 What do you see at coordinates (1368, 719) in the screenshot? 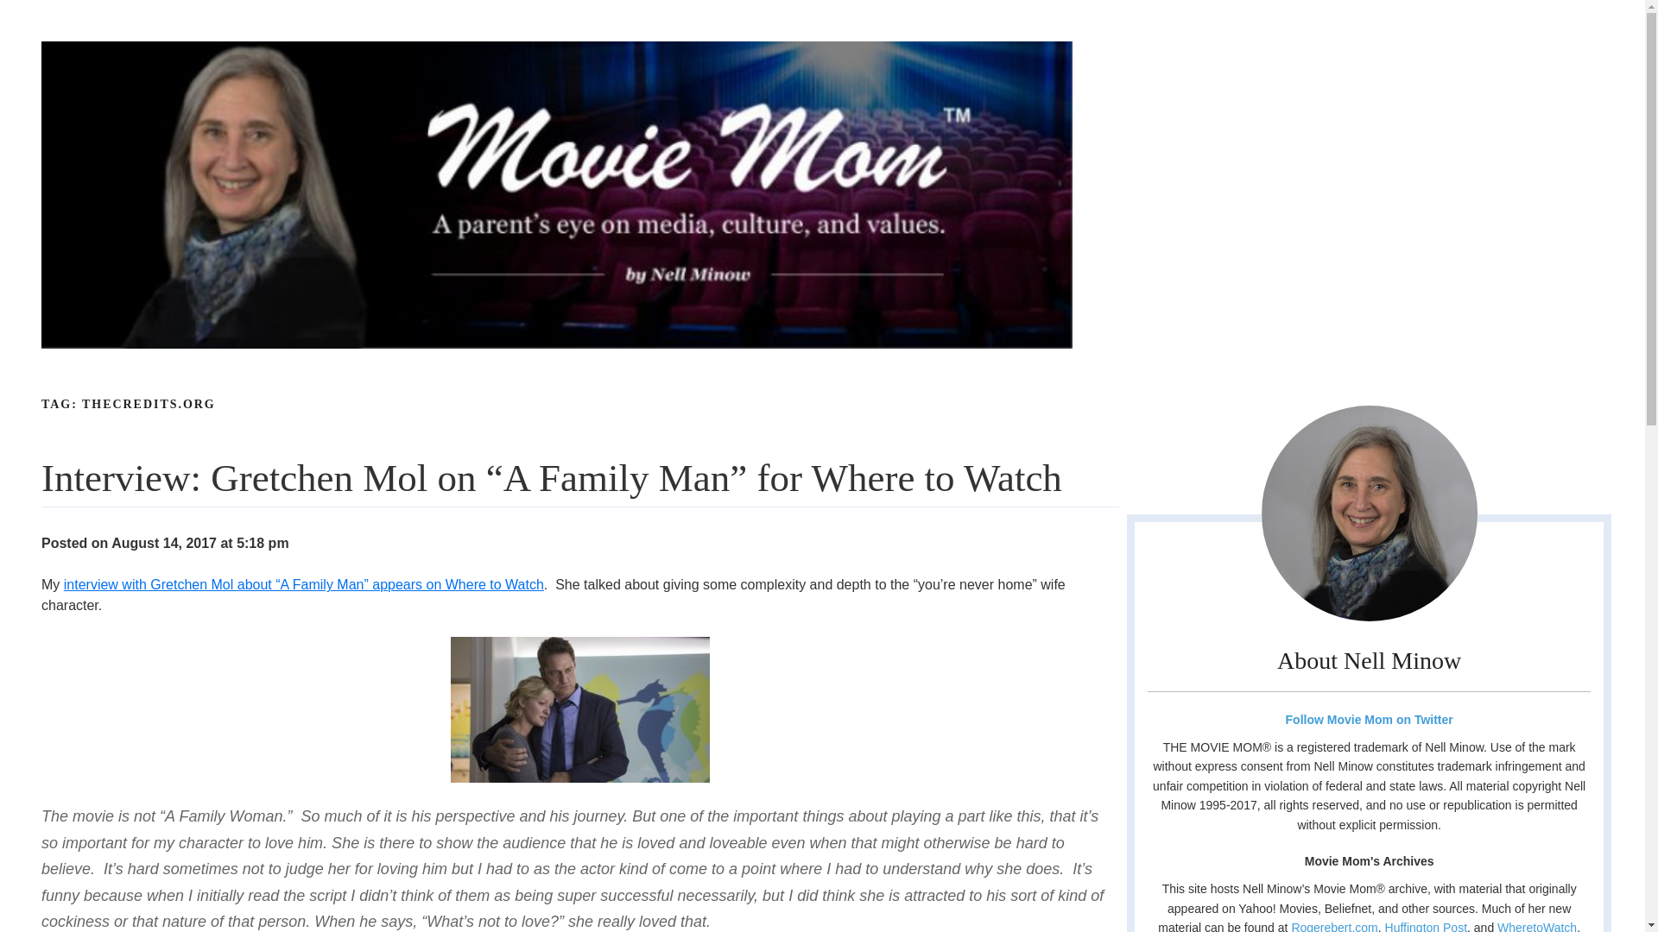
I see `Follow Movie Mom on Twitter` at bounding box center [1368, 719].